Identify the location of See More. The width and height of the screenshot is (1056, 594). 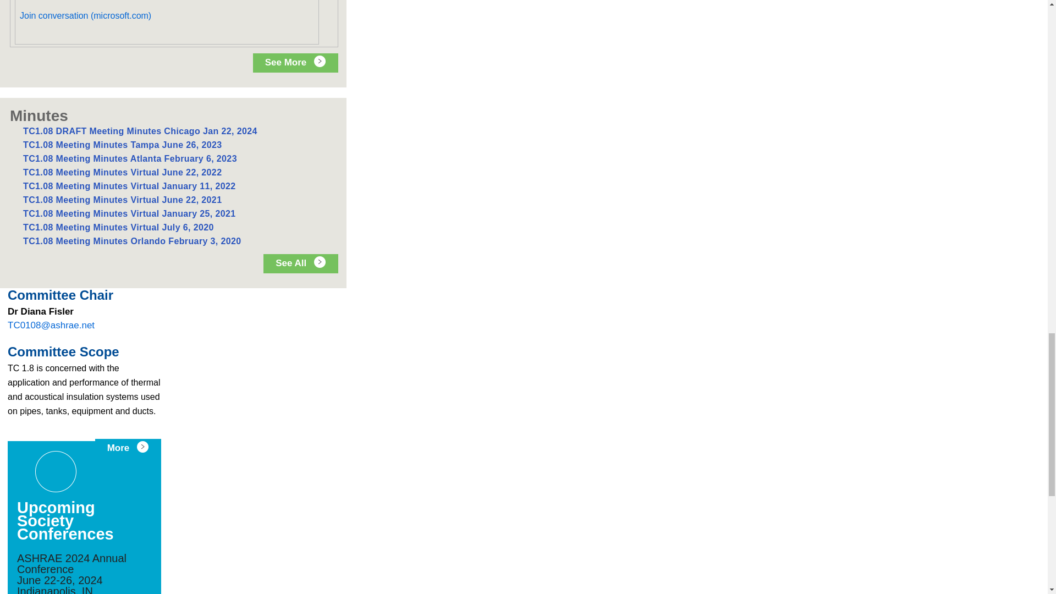
(295, 63).